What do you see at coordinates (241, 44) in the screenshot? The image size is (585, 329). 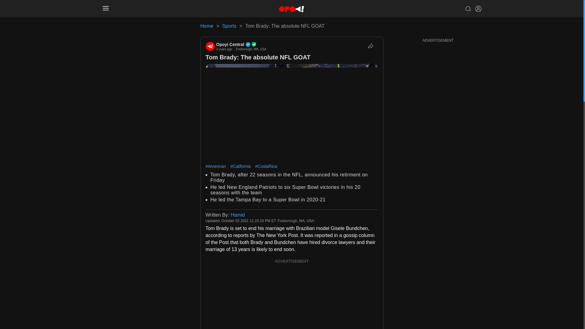 I see `Opoyi Central` at bounding box center [241, 44].